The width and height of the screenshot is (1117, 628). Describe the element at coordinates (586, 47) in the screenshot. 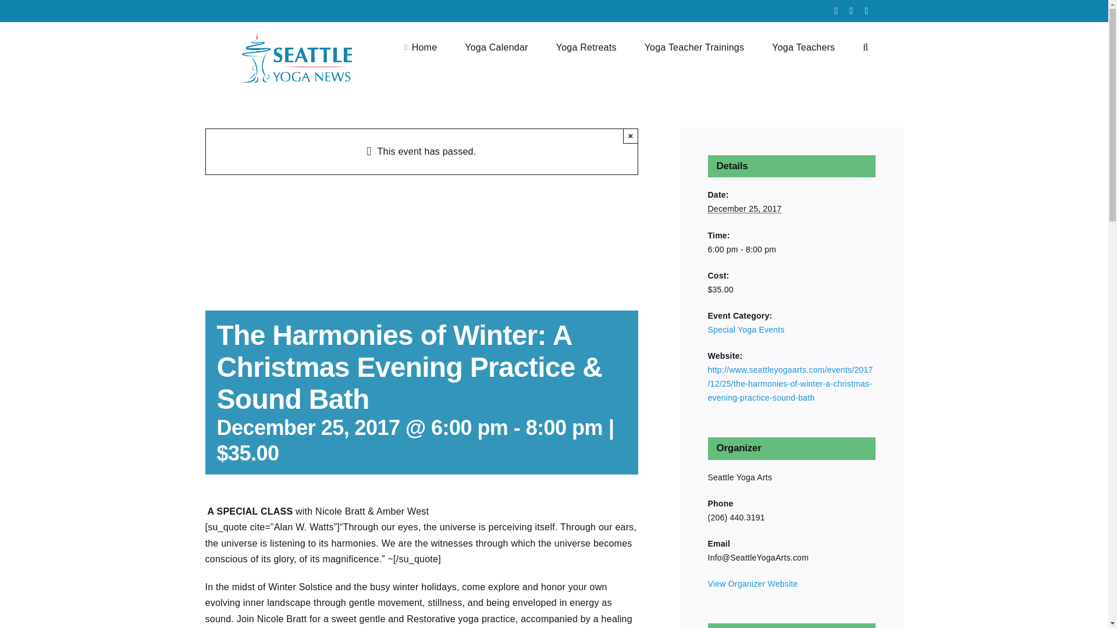

I see `Yoga Retreats` at that location.